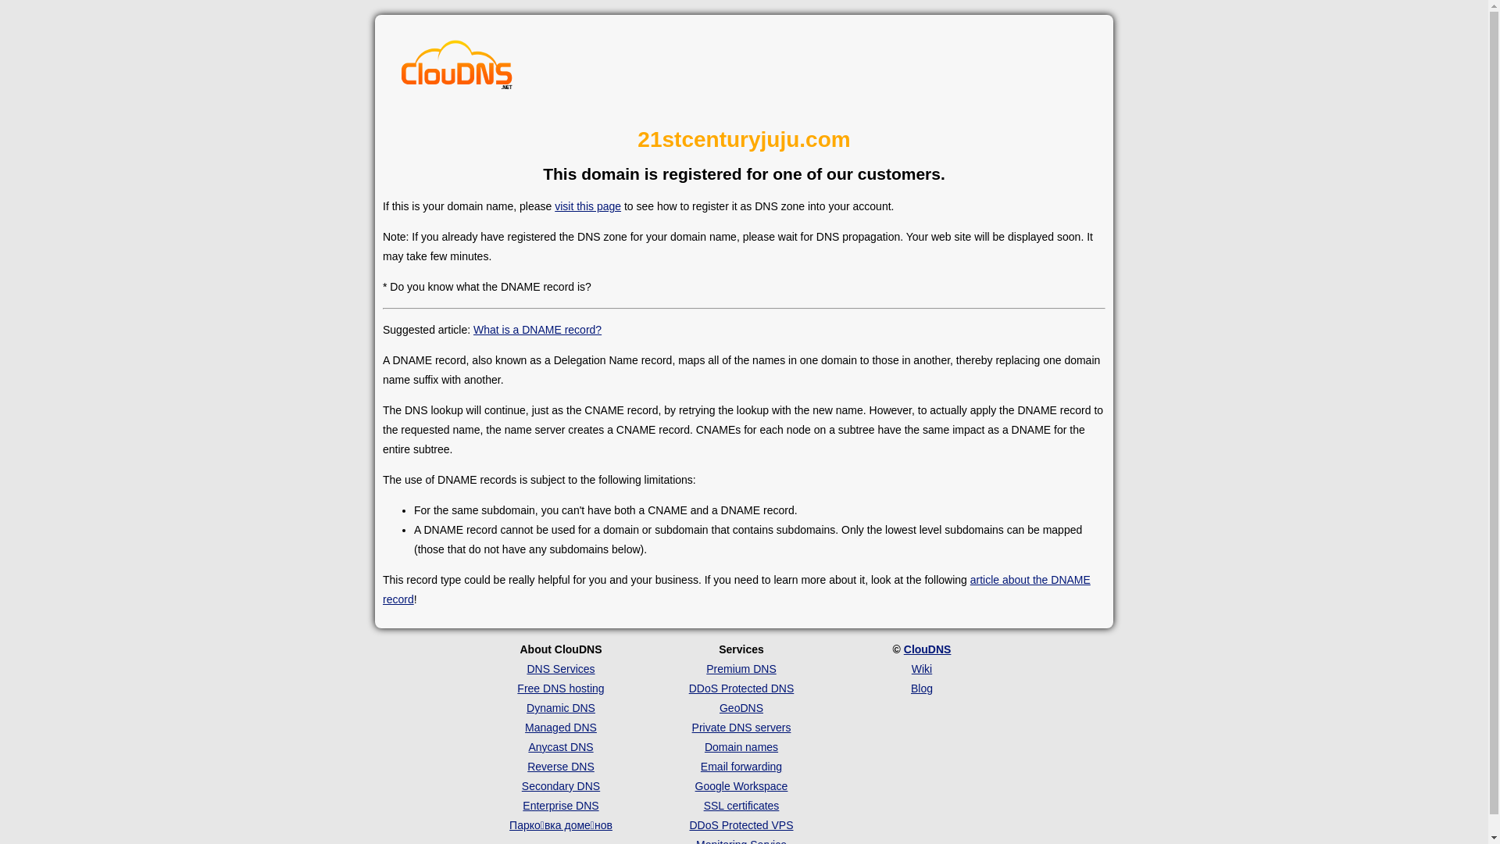 Image resolution: width=1500 pixels, height=844 pixels. What do you see at coordinates (741, 767) in the screenshot?
I see `Email forwarding` at bounding box center [741, 767].